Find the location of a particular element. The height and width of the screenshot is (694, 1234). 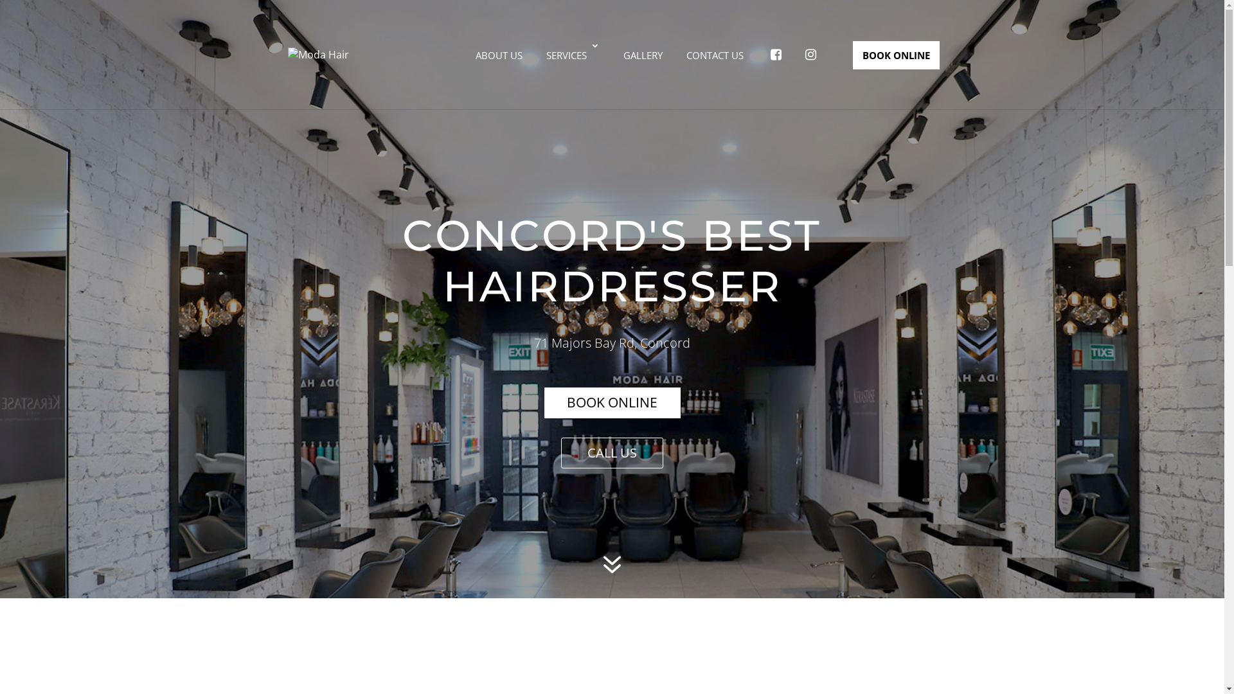

CONTACT US is located at coordinates (715, 55).